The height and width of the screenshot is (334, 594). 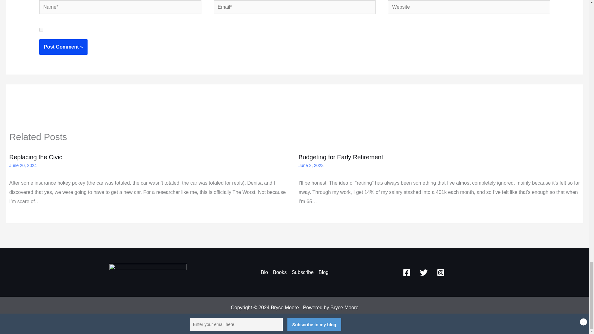 I want to click on Budgeting for Early Retirement, so click(x=341, y=157).